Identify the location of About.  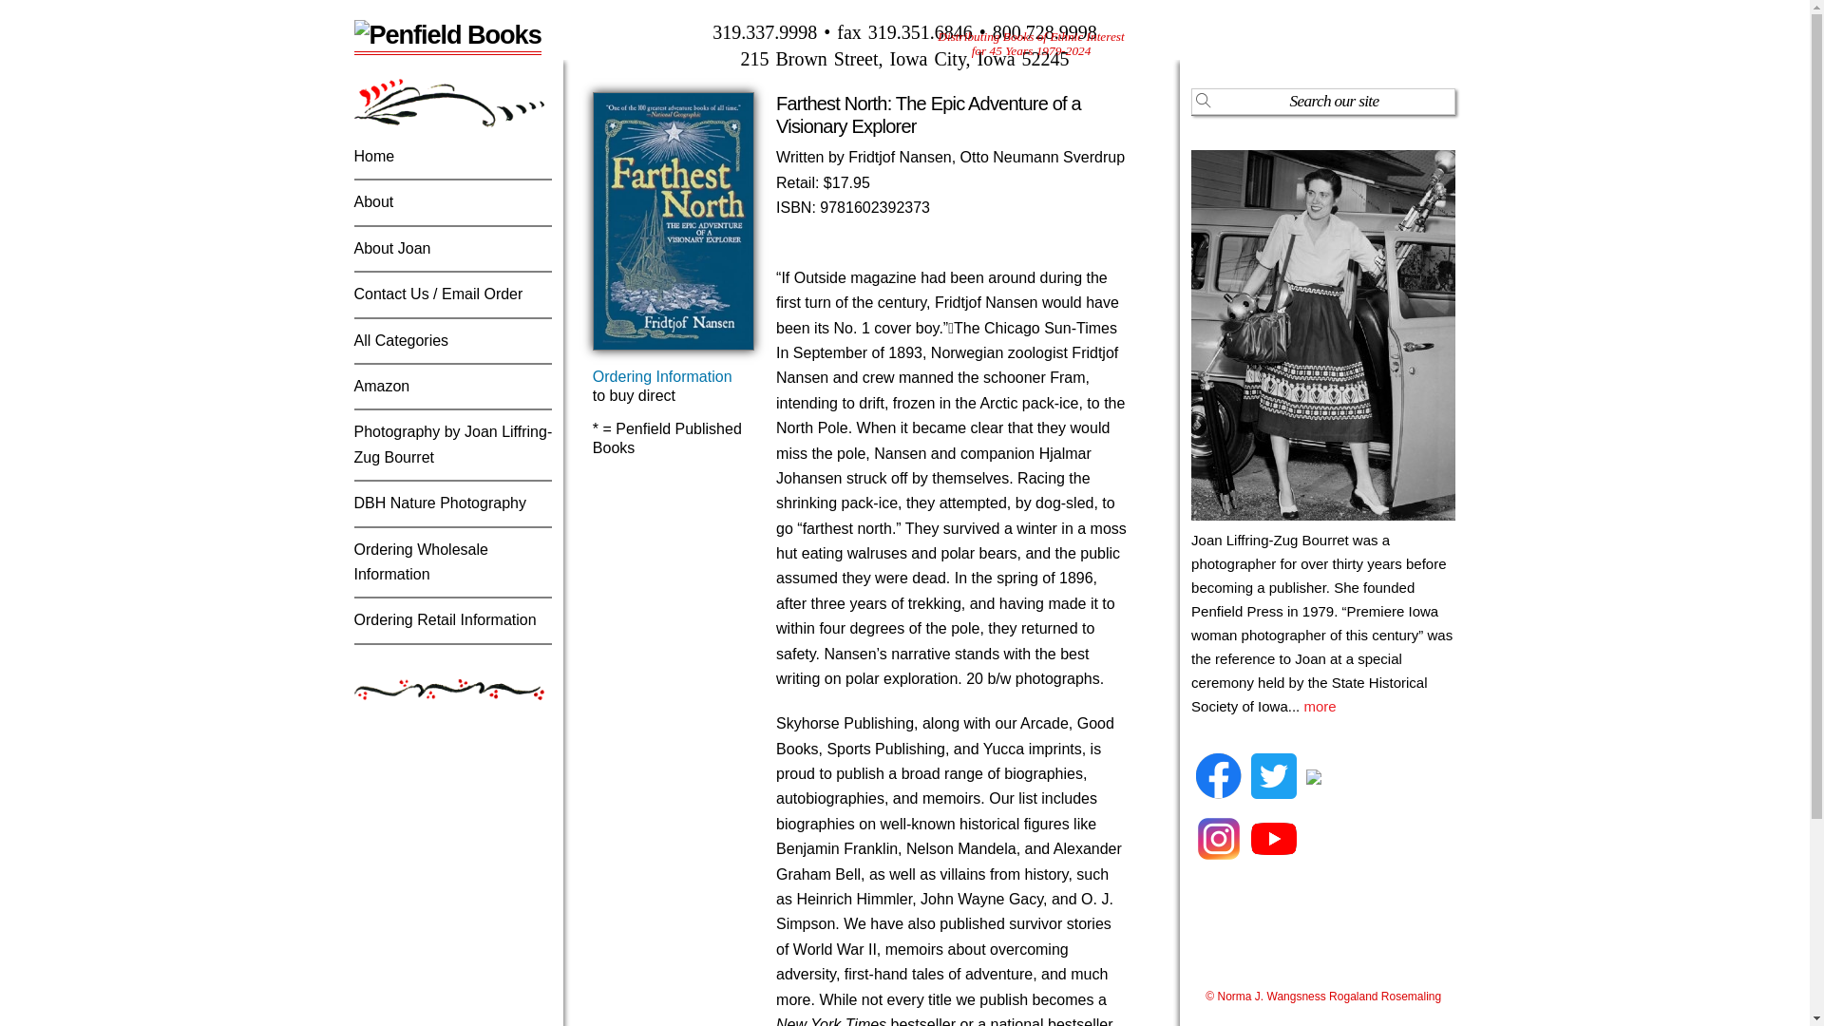
(373, 201).